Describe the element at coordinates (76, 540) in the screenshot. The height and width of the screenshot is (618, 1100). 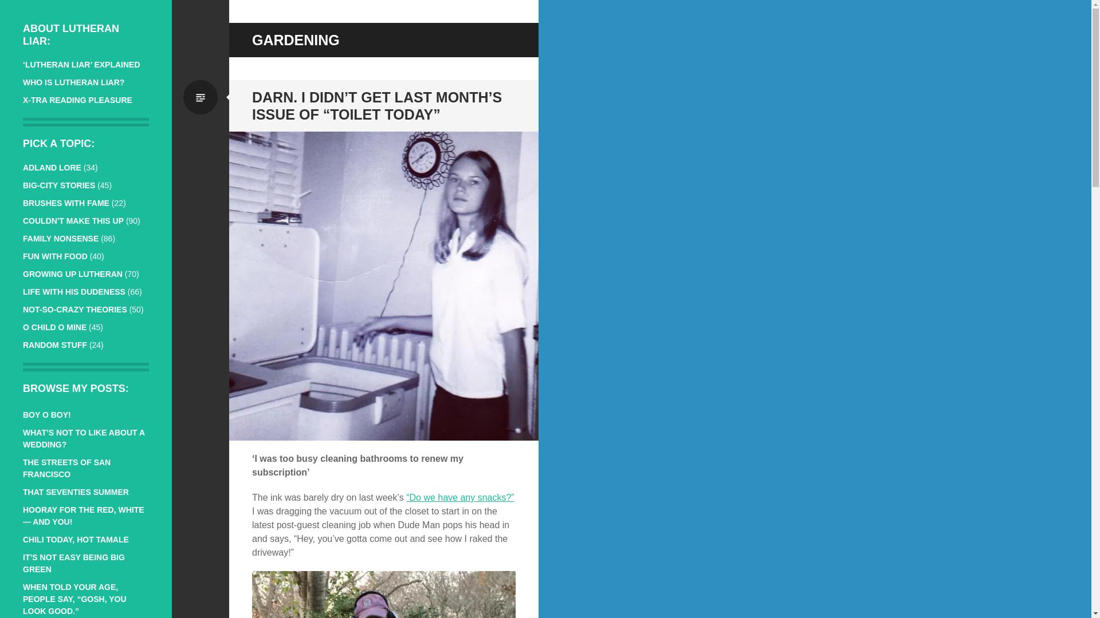
I see `CHILI TODAY, HOT TAMALE` at that location.